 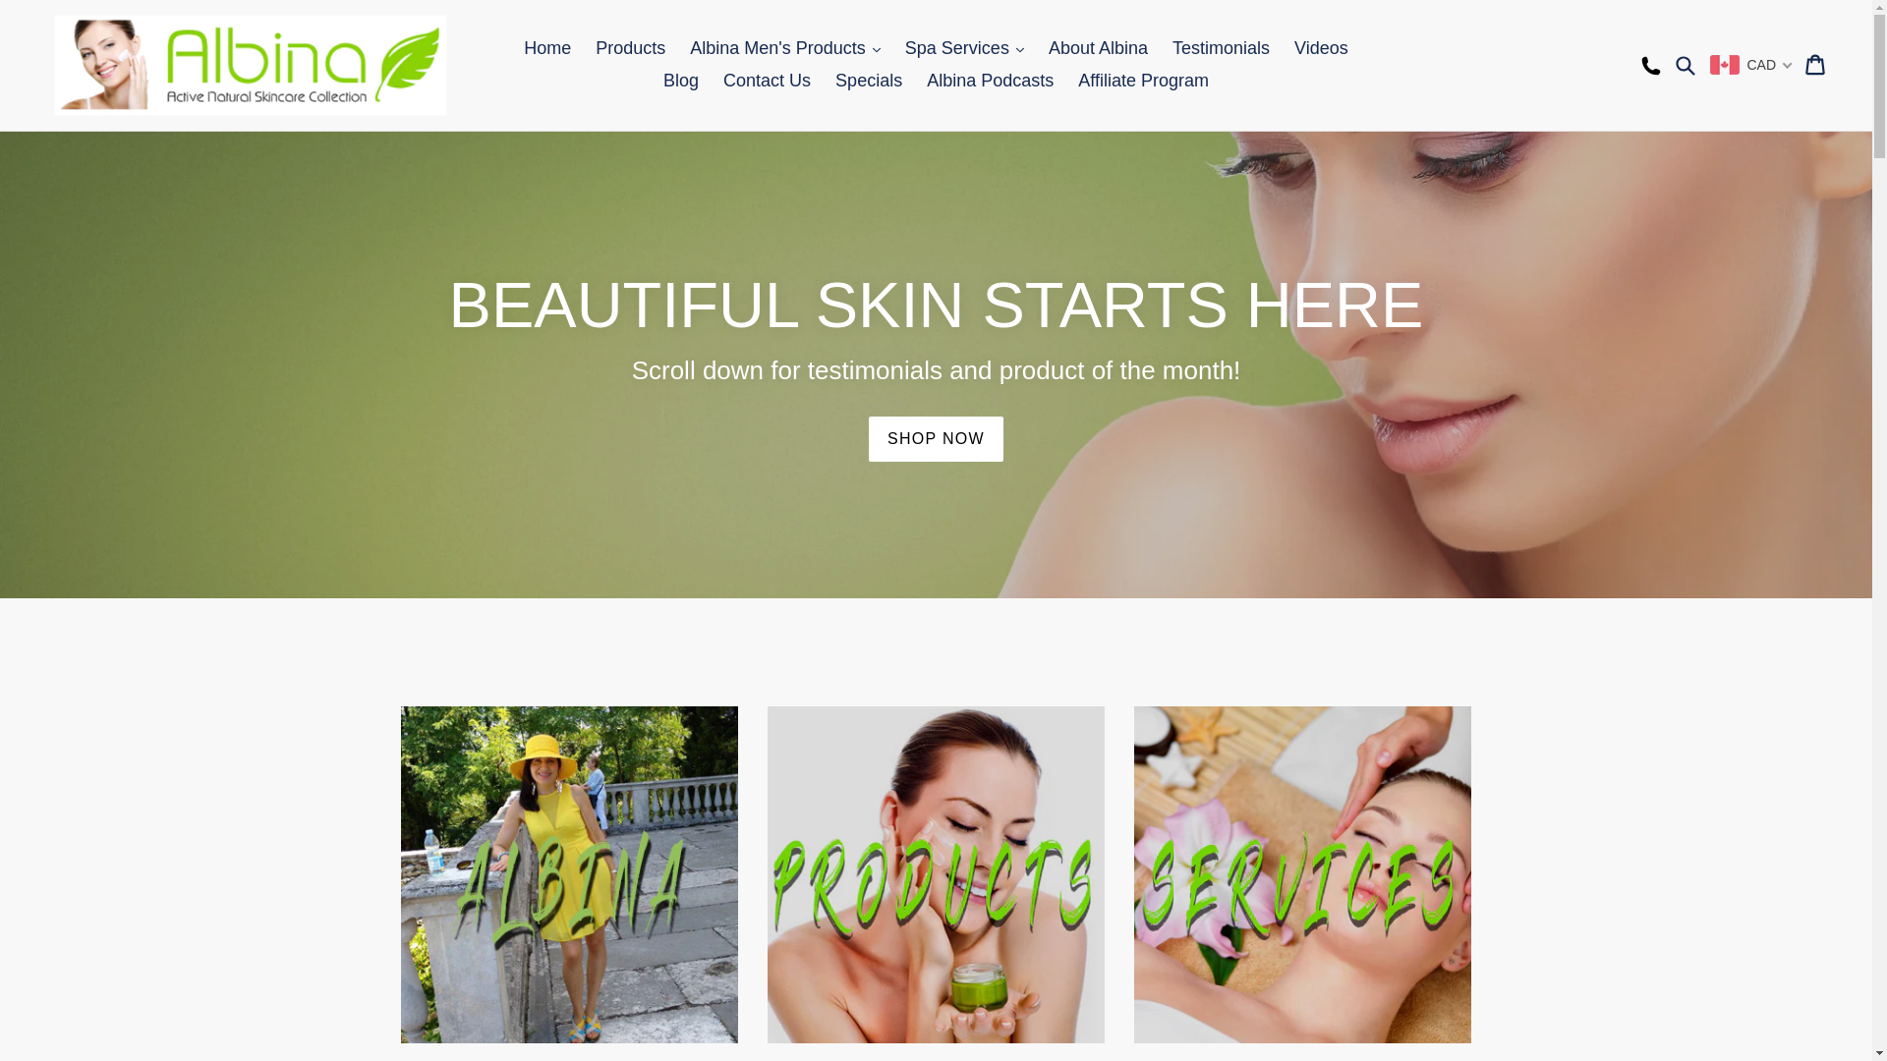 I want to click on Testimonials, so click(x=1221, y=49).